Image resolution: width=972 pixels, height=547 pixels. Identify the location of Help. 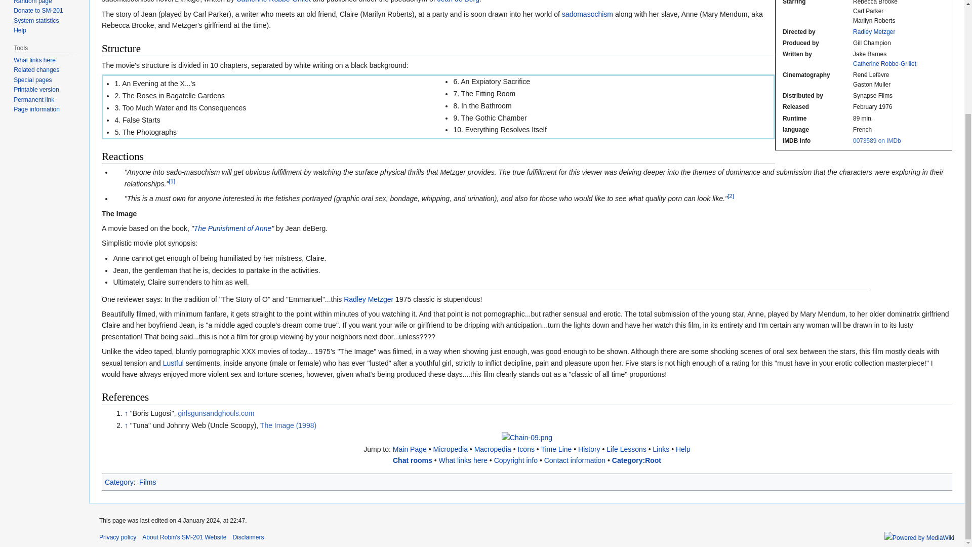
(682, 449).